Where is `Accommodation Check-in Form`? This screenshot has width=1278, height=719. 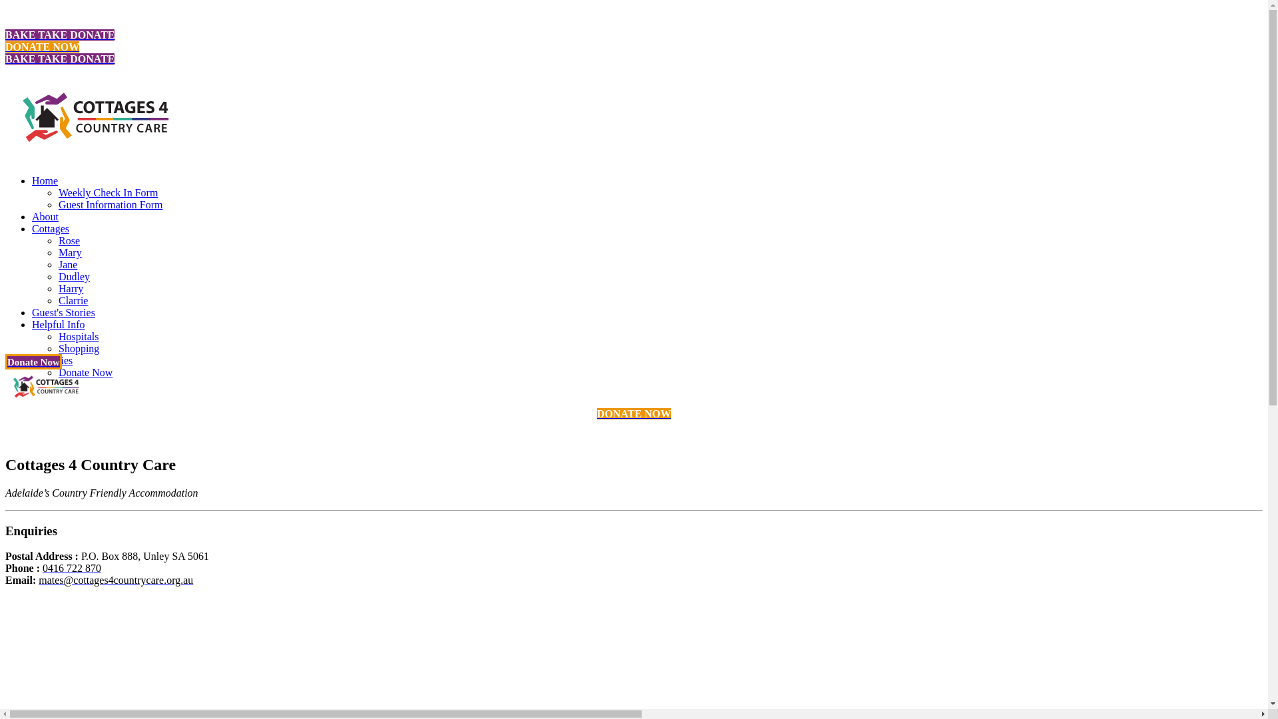
Accommodation Check-in Form is located at coordinates (75, 674).